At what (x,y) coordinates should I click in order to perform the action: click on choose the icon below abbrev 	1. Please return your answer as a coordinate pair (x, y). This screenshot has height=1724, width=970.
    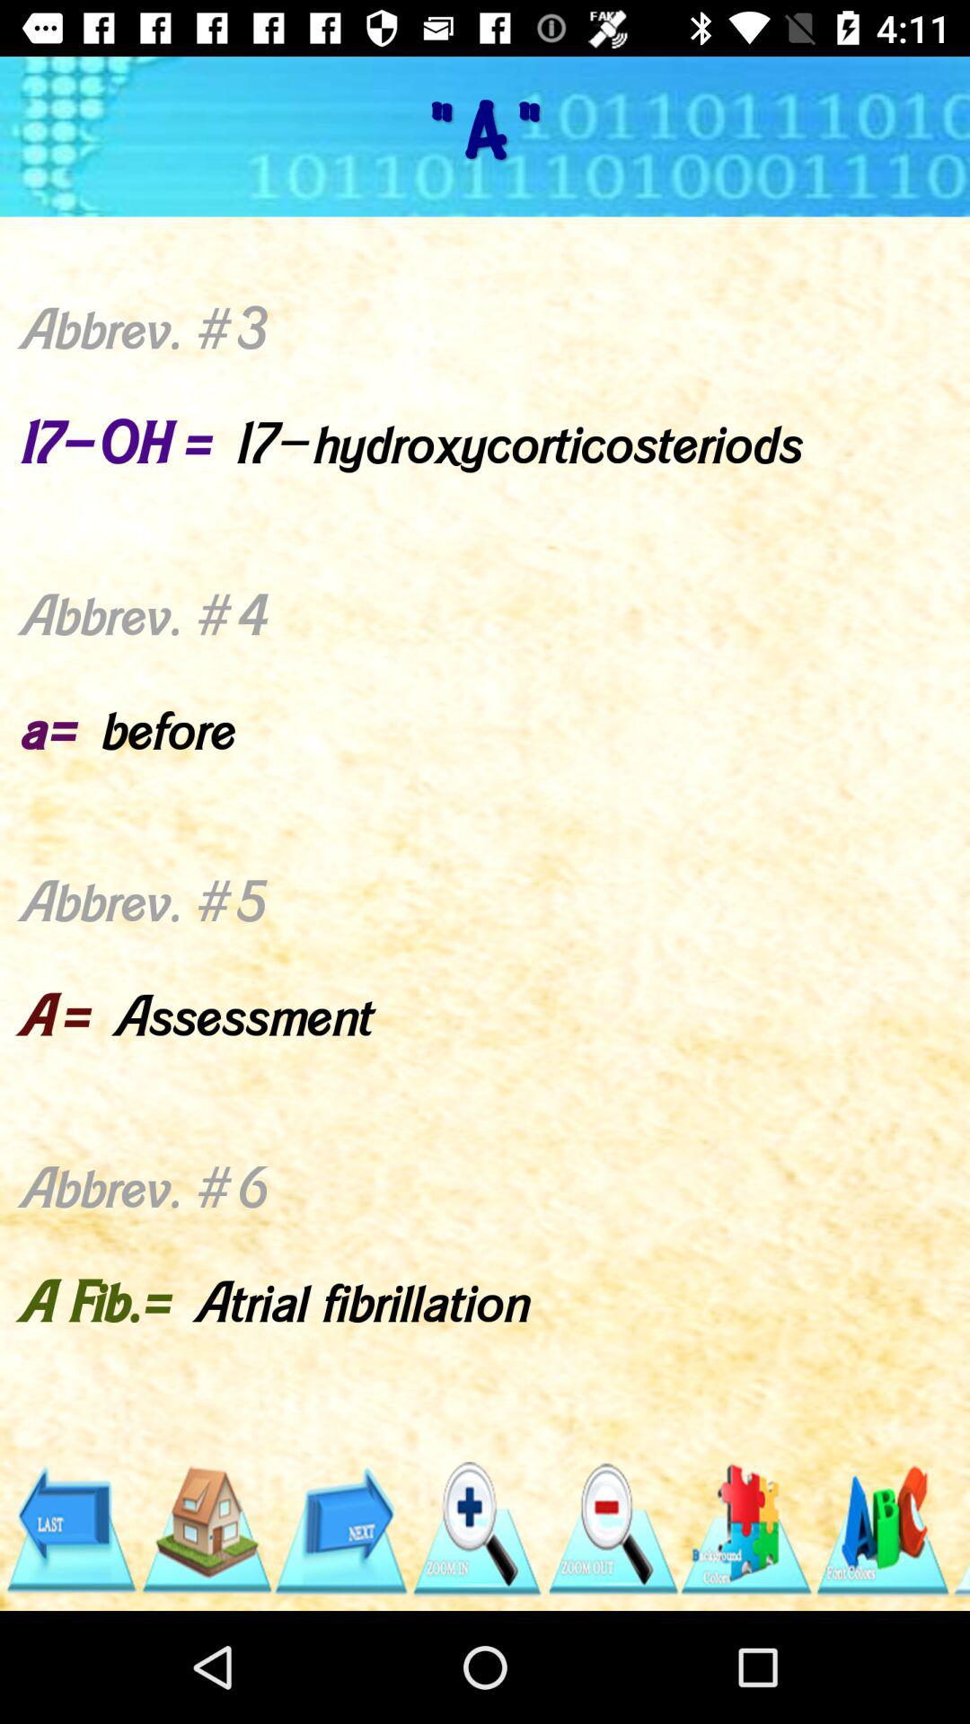
    Looking at the image, I should click on (205, 1529).